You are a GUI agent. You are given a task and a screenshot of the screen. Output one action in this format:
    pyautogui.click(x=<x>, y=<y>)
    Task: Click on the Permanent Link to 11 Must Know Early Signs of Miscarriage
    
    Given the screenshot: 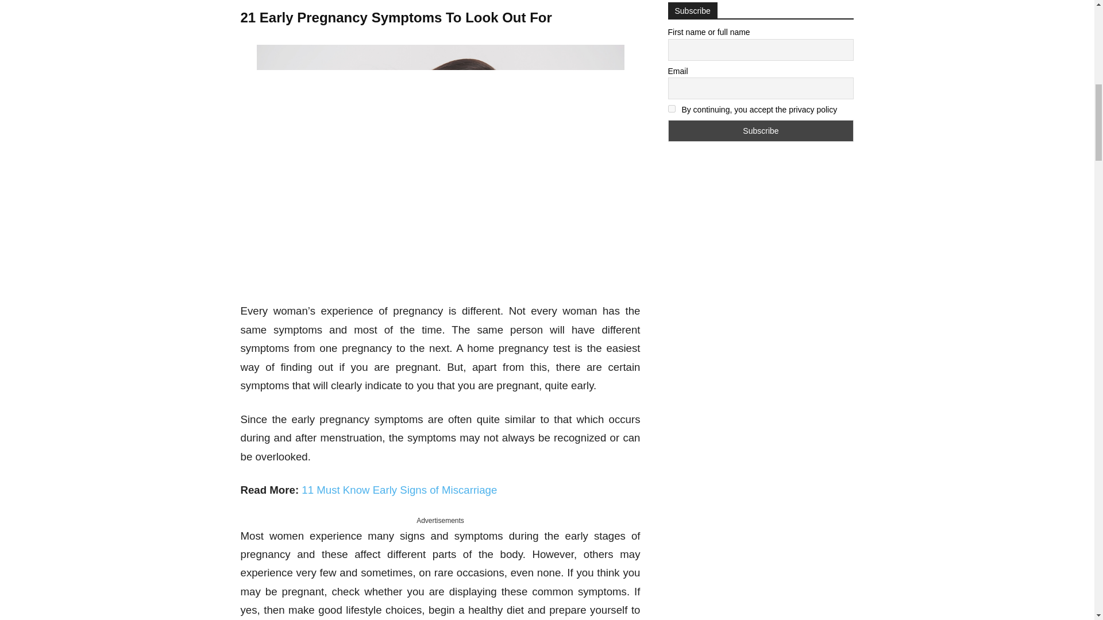 What is the action you would take?
    pyautogui.click(x=399, y=490)
    